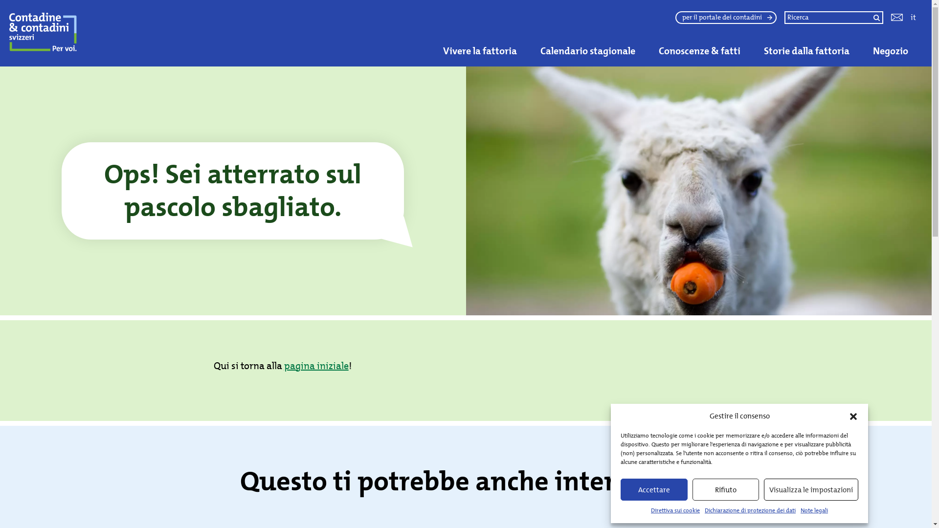 The height and width of the screenshot is (528, 939). I want to click on Negozio, so click(891, 51).